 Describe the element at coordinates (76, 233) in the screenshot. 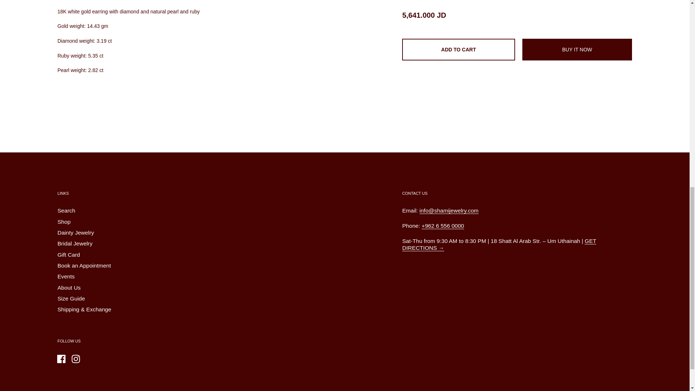

I see `Dainty Jewelry` at that location.